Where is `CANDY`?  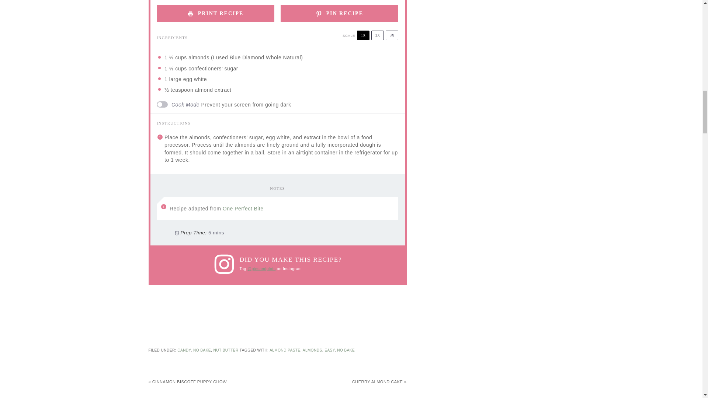
CANDY is located at coordinates (184, 350).